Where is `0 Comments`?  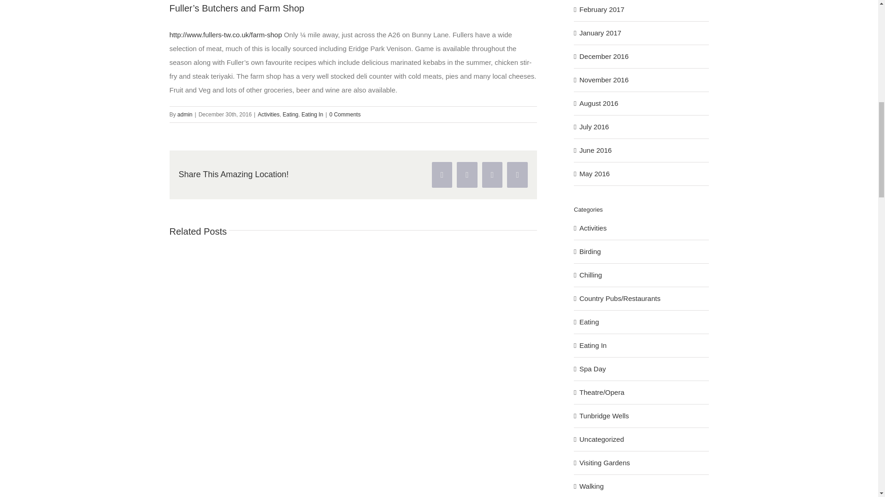 0 Comments is located at coordinates (345, 114).